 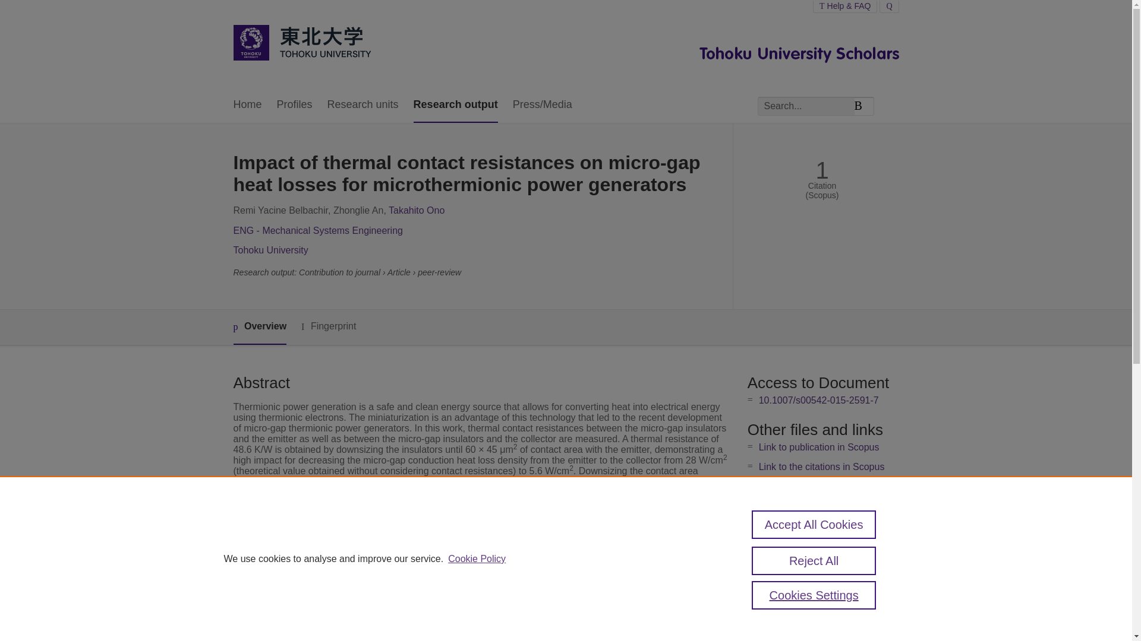 I want to click on Profiles, so click(x=295, y=105).